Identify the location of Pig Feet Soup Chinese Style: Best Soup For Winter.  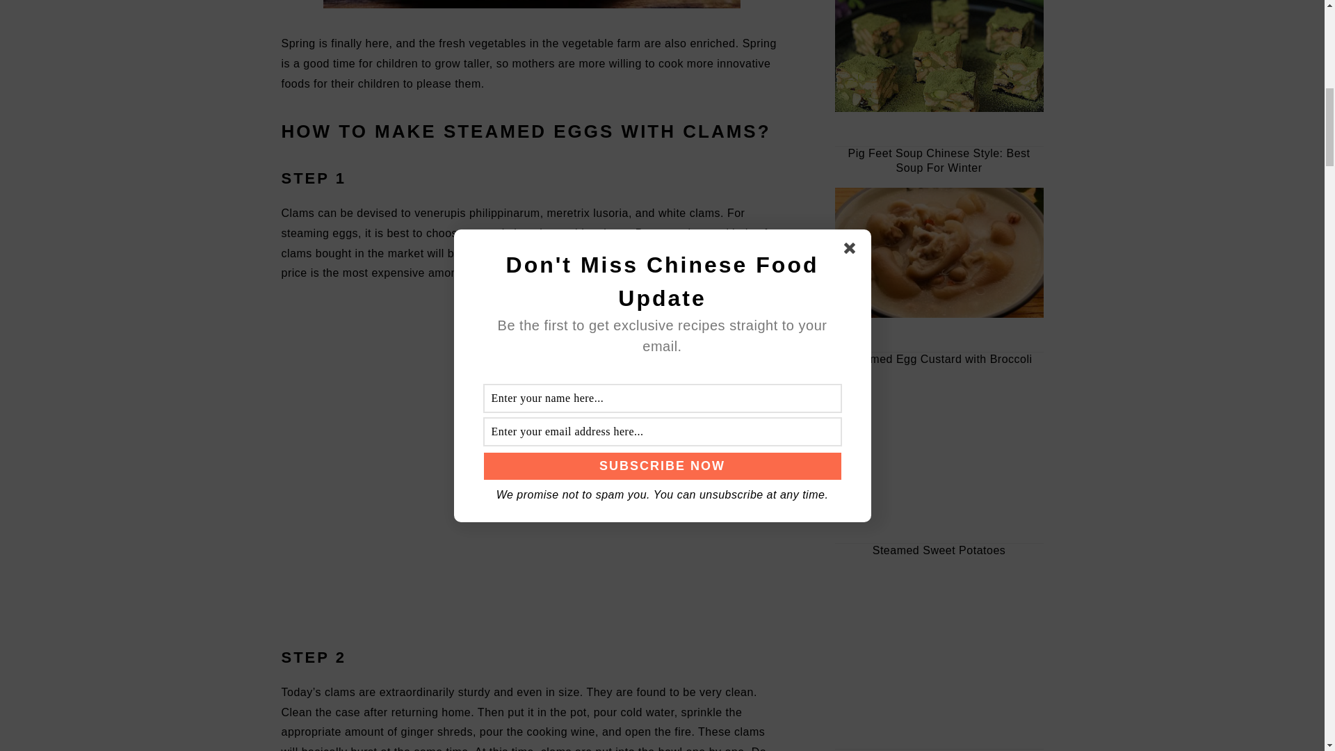
(939, 253).